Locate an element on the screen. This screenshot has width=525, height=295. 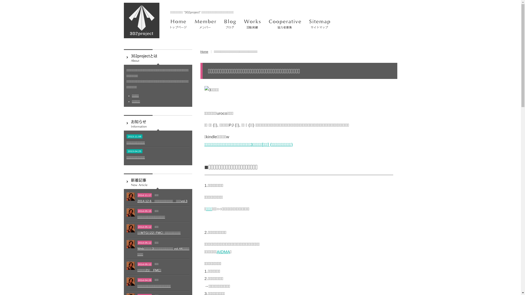
302project is located at coordinates (141, 20).